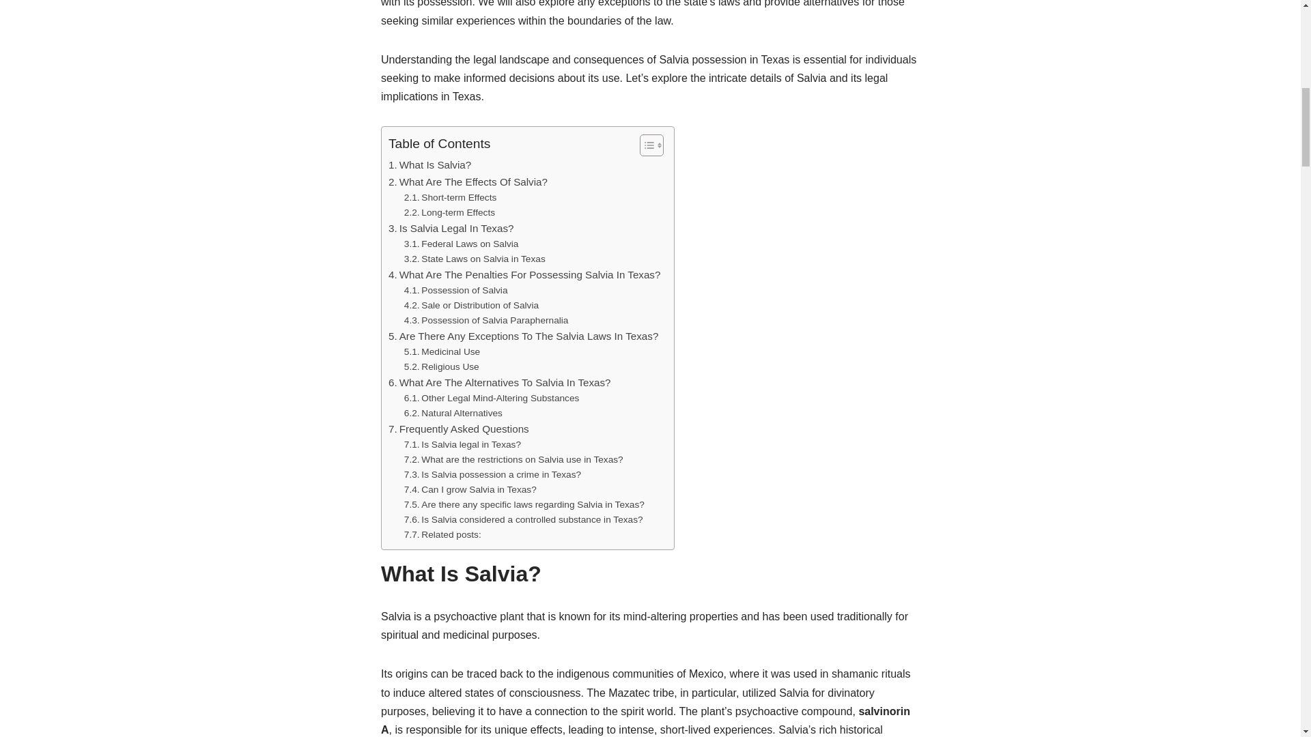  I want to click on What Are The Penalties For Possessing Salvia In Texas?, so click(524, 274).